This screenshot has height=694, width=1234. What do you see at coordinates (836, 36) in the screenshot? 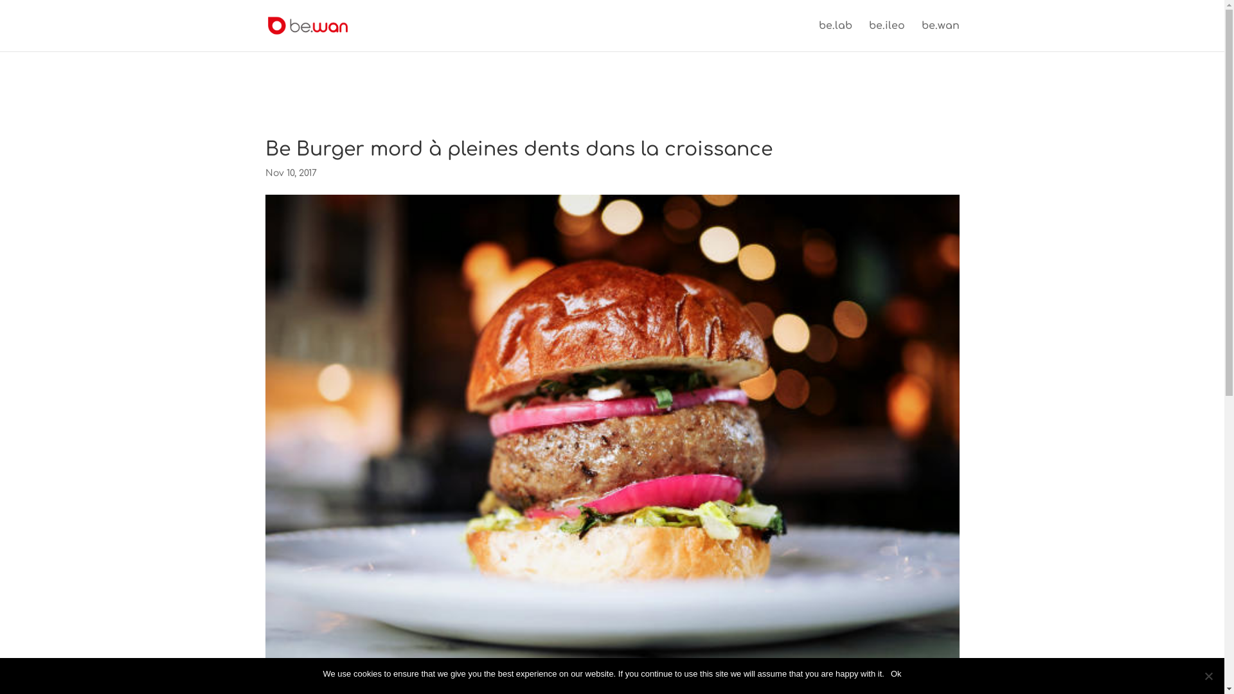
I see `be.lab` at bounding box center [836, 36].